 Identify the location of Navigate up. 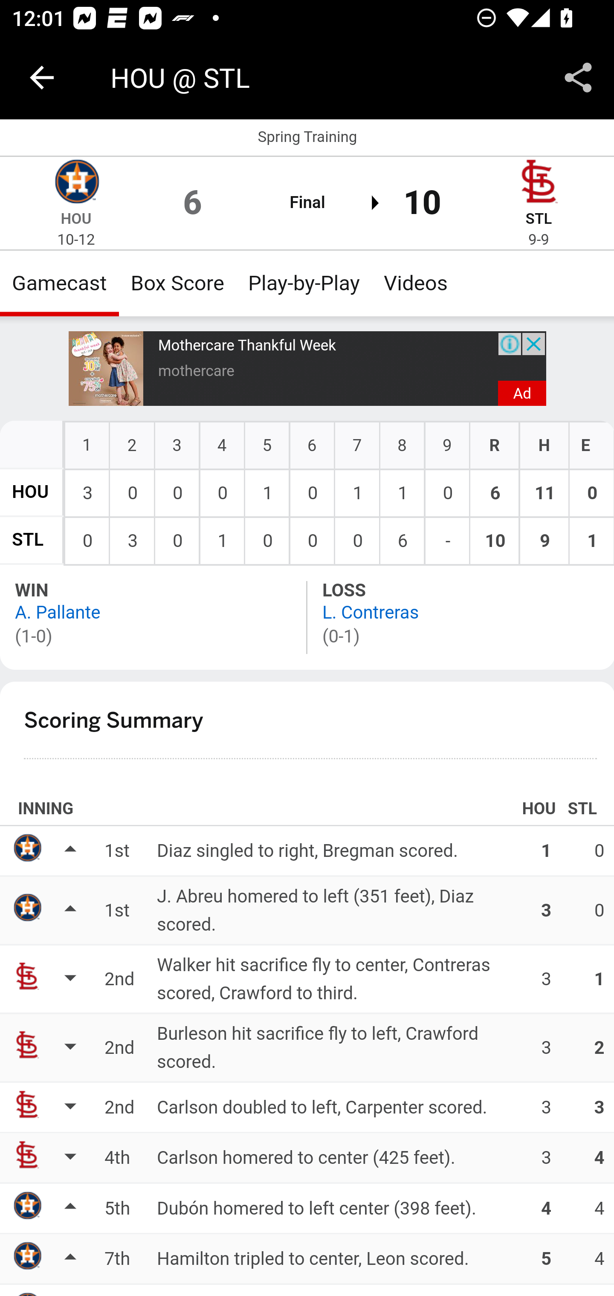
(42, 78).